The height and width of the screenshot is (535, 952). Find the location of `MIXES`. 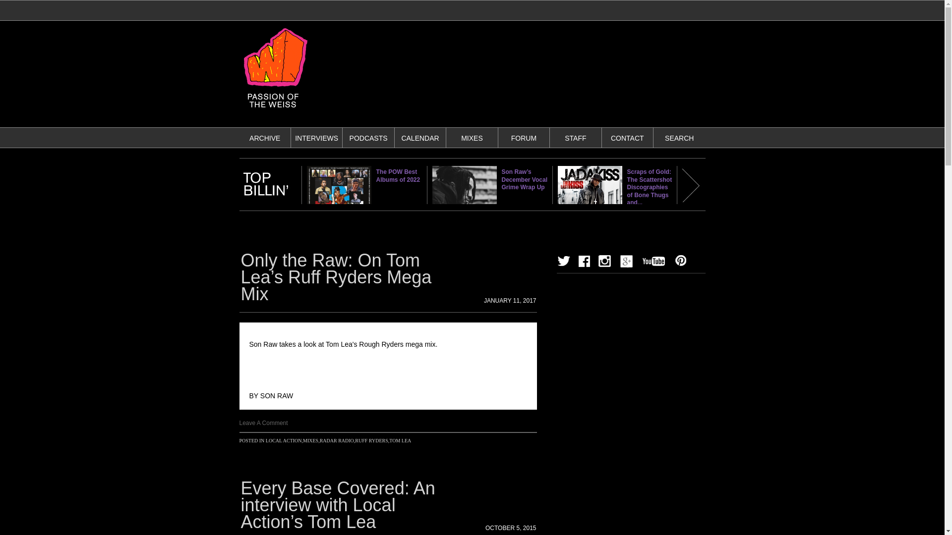

MIXES is located at coordinates (310, 441).